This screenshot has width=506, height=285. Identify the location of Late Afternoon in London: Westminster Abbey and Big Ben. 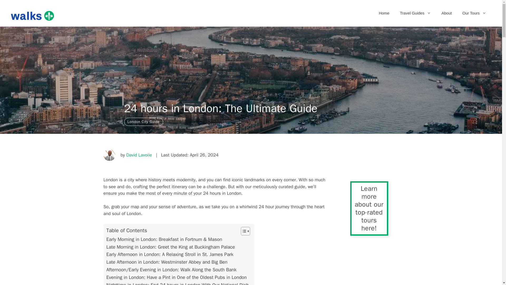
(167, 262).